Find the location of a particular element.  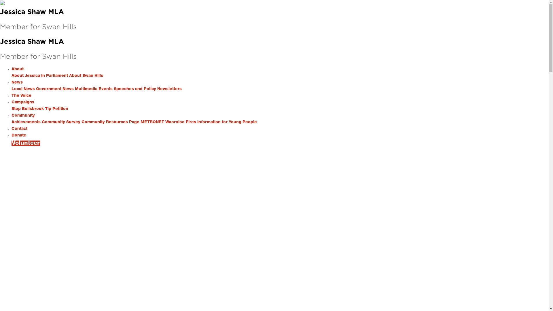

Events is located at coordinates (105, 89).